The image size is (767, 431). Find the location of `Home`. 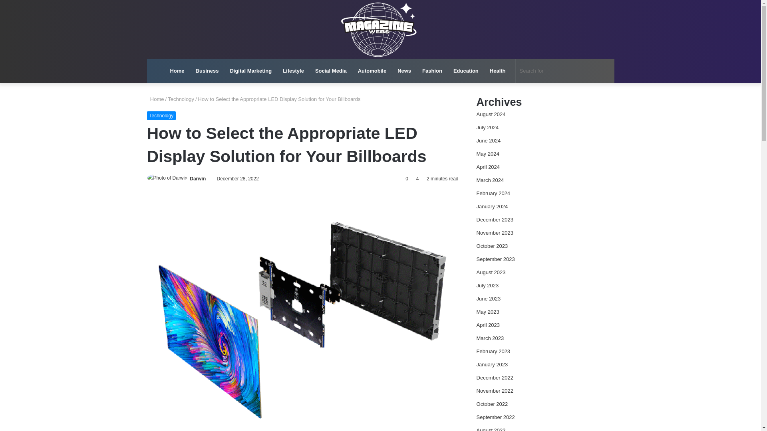

Home is located at coordinates (155, 99).